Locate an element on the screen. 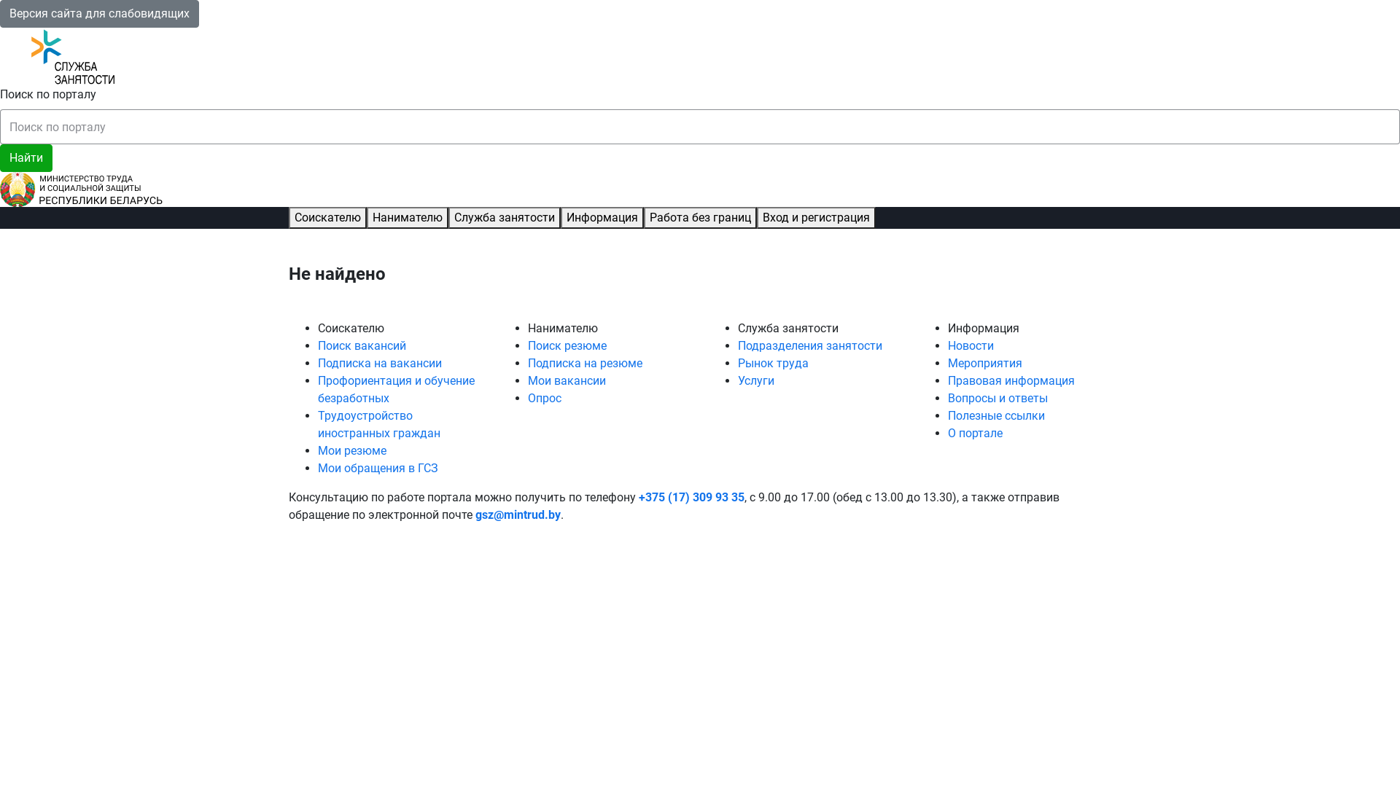 The image size is (1400, 787). gsz@mintrud.by is located at coordinates (518, 514).